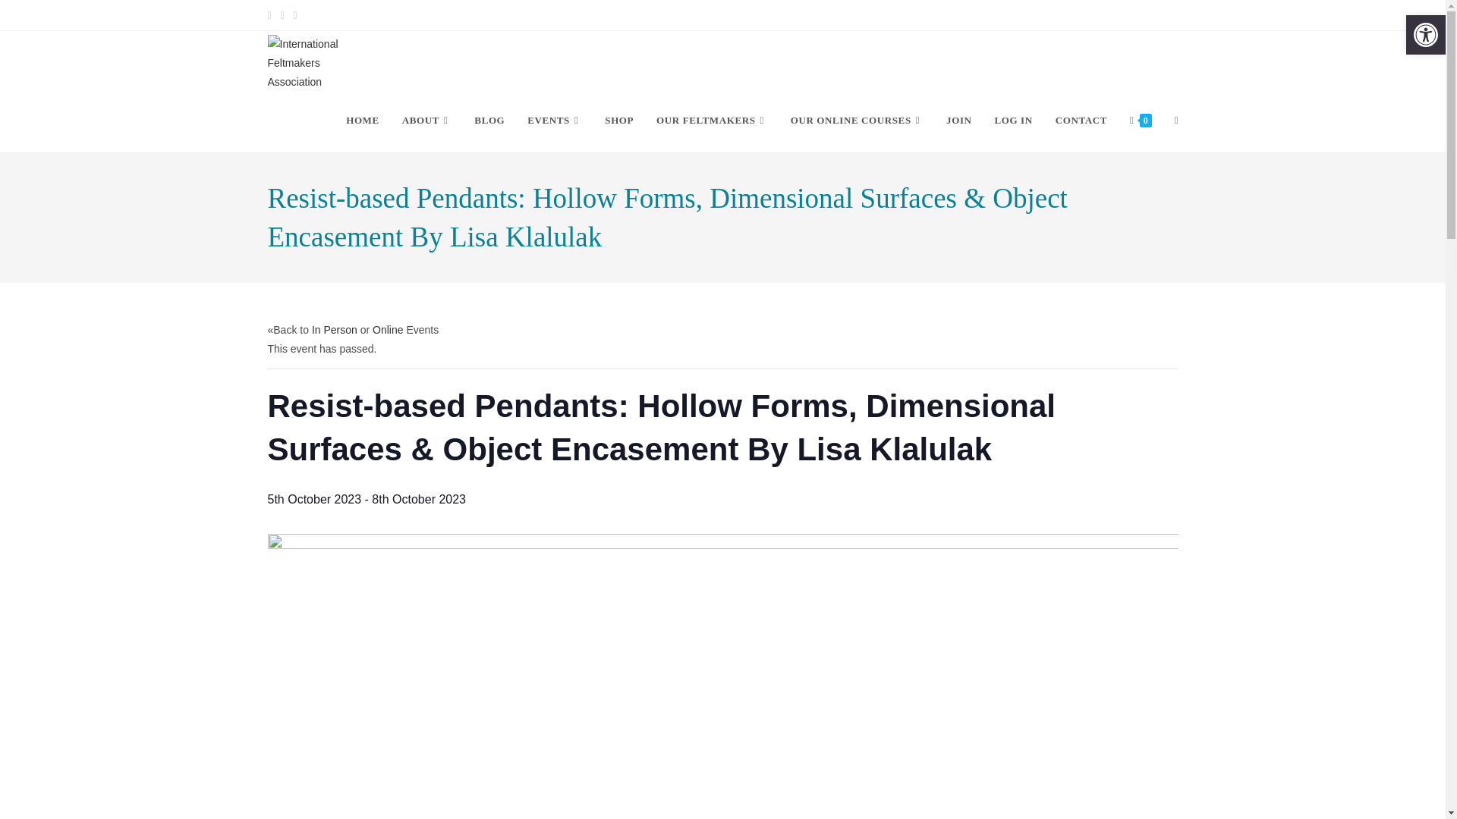  I want to click on Accessibility Tools, so click(1425, 35).